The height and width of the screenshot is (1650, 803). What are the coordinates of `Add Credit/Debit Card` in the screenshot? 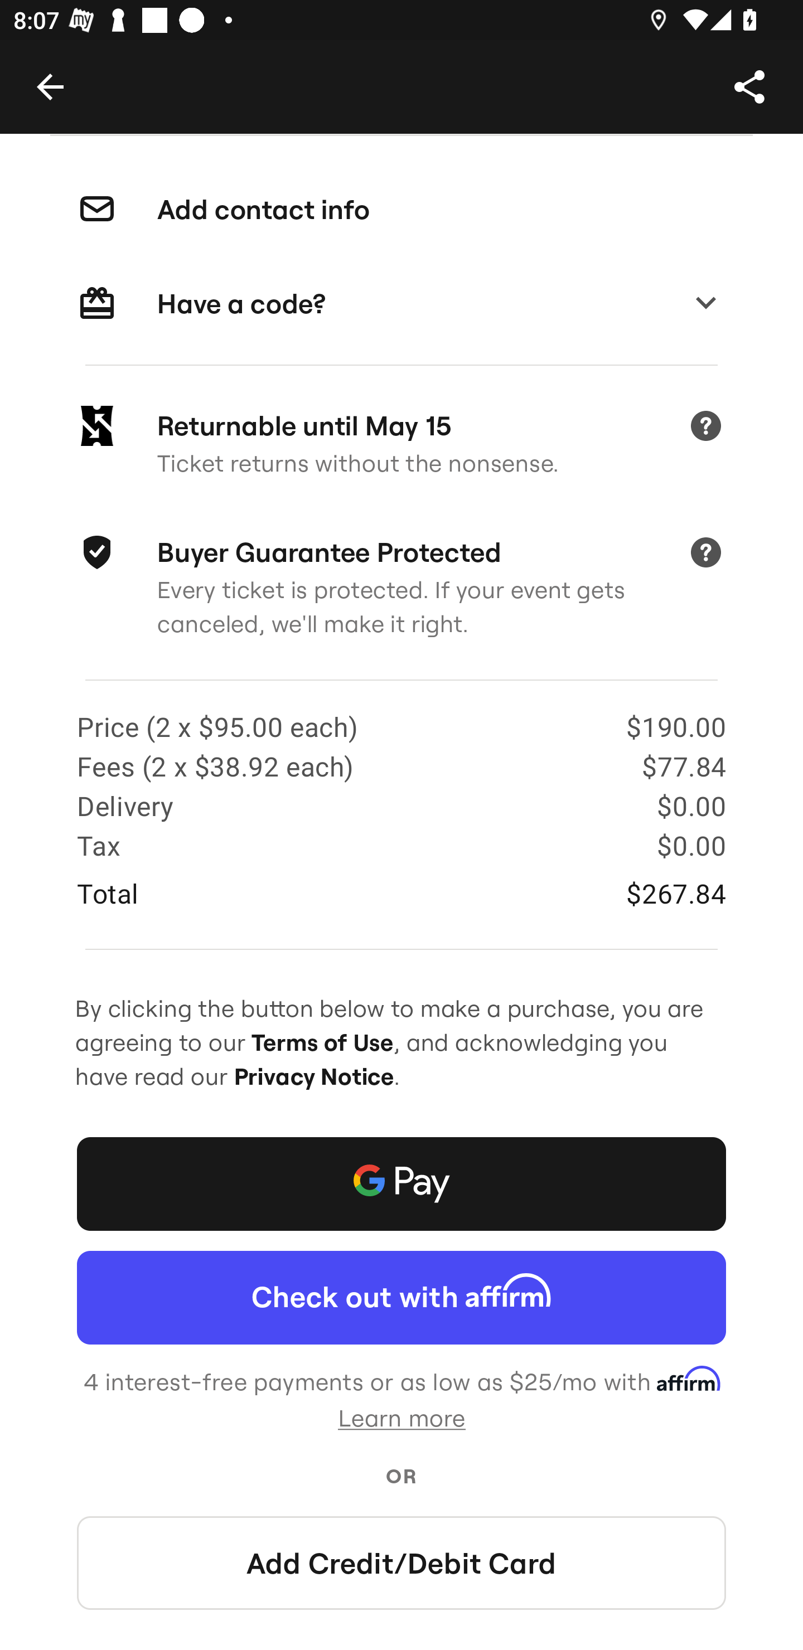 It's located at (401, 1563).